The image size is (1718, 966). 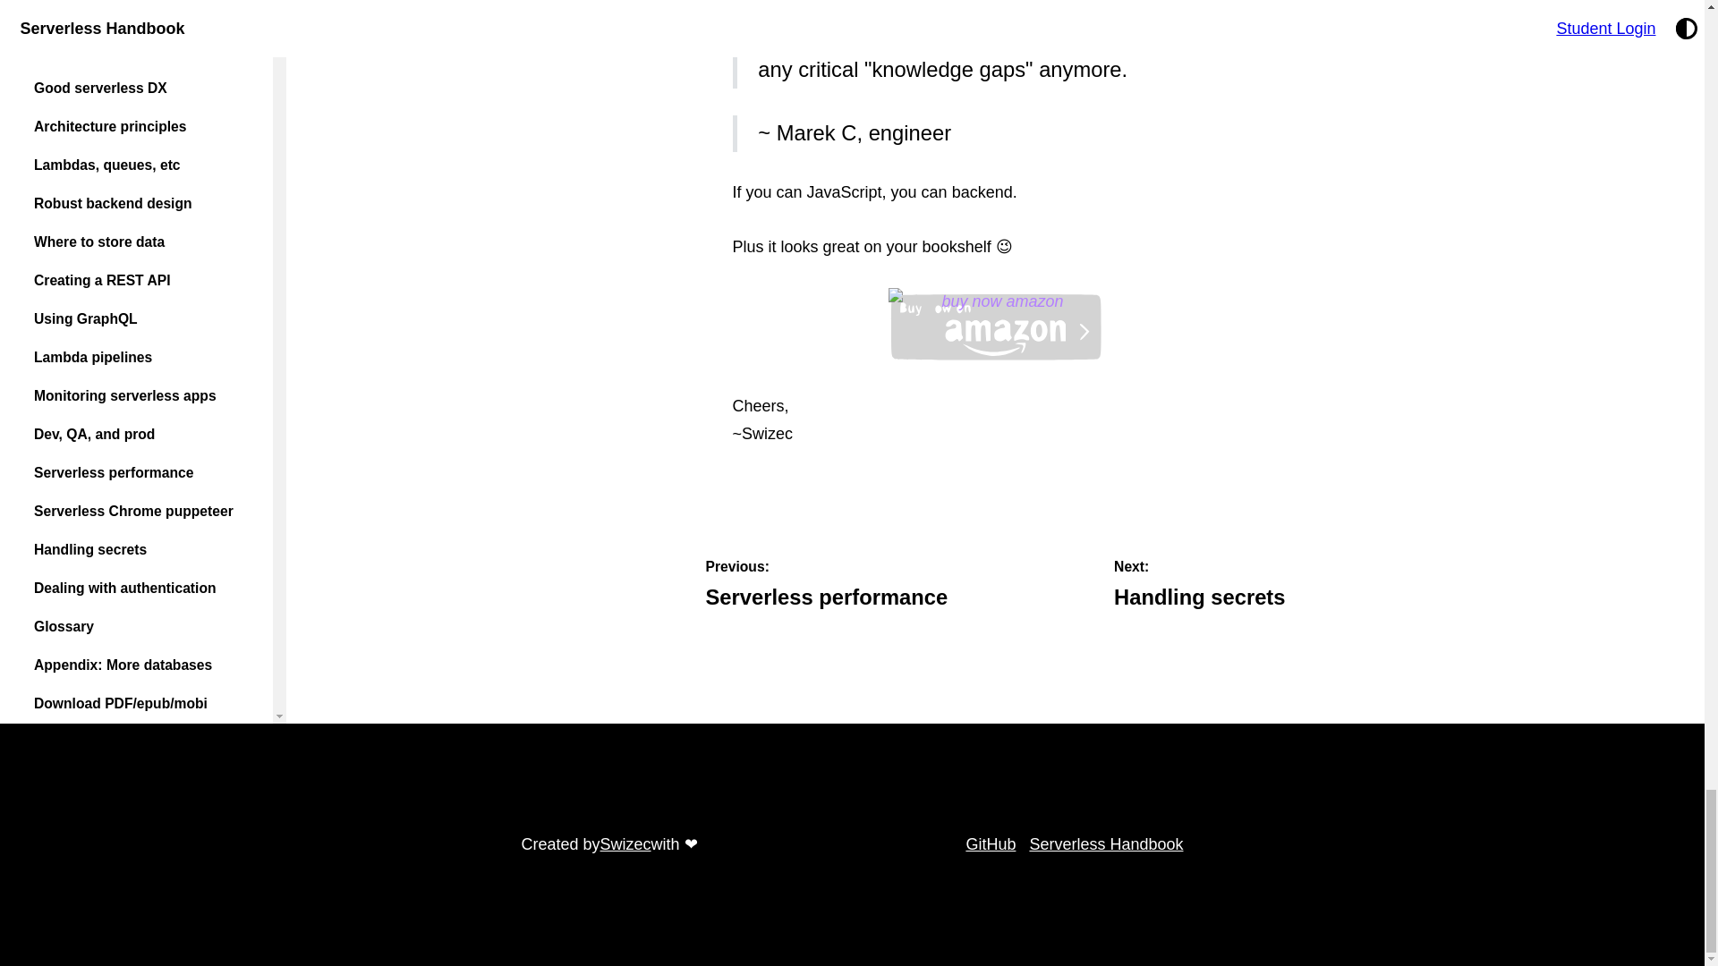 What do you see at coordinates (625, 844) in the screenshot?
I see `Swizec` at bounding box center [625, 844].